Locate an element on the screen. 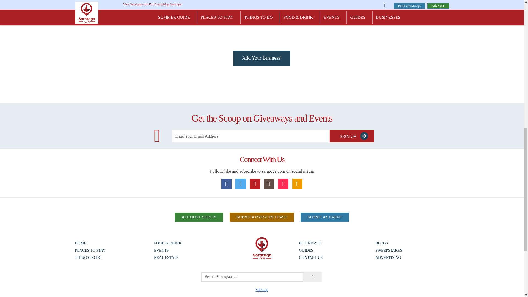 This screenshot has height=297, width=528. Instagram is located at coordinates (269, 184).